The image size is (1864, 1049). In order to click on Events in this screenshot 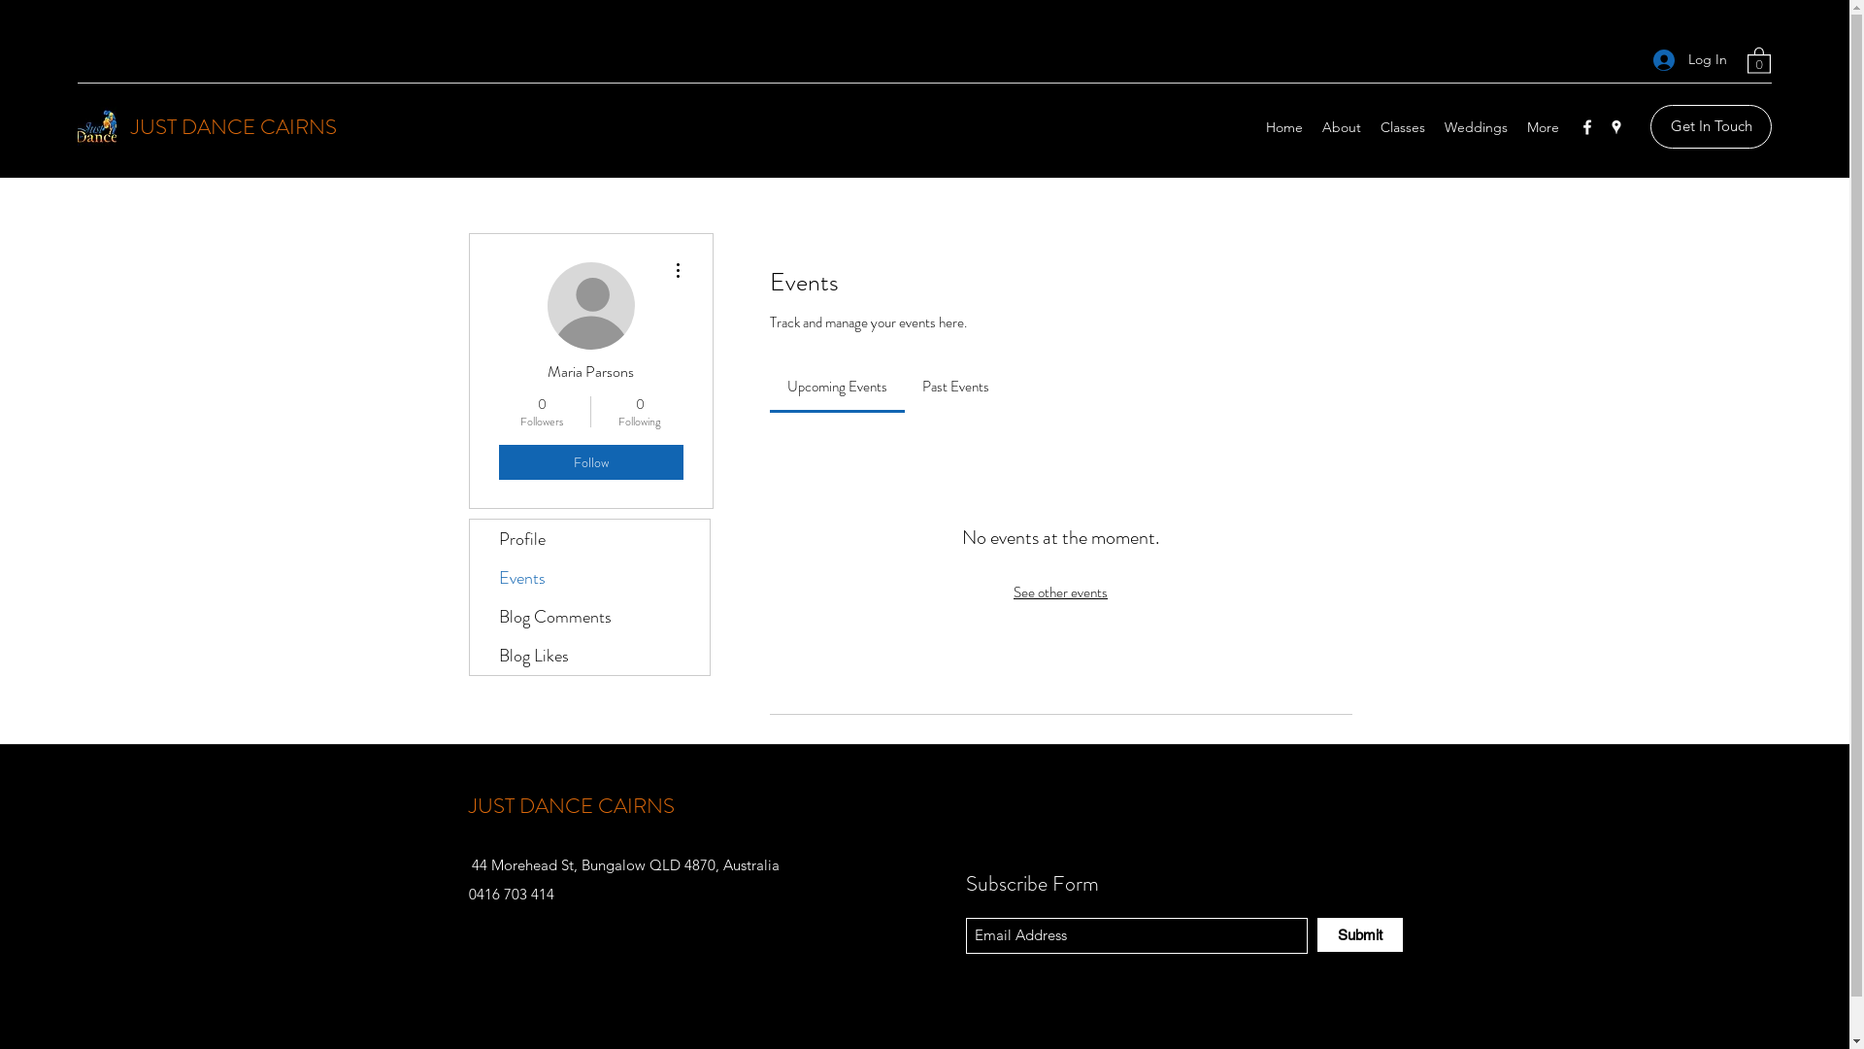, I will do `click(590, 578)`.